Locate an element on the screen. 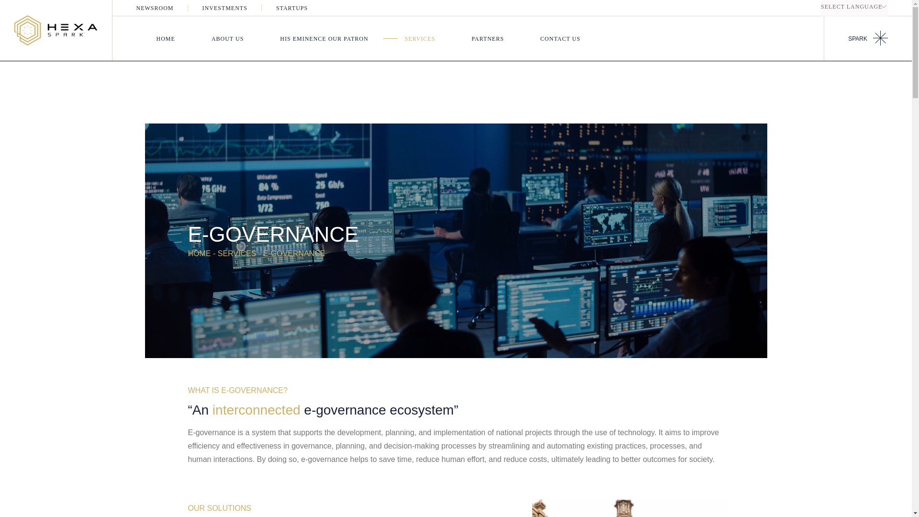 The height and width of the screenshot is (517, 919). CONTACT US is located at coordinates (560, 38).